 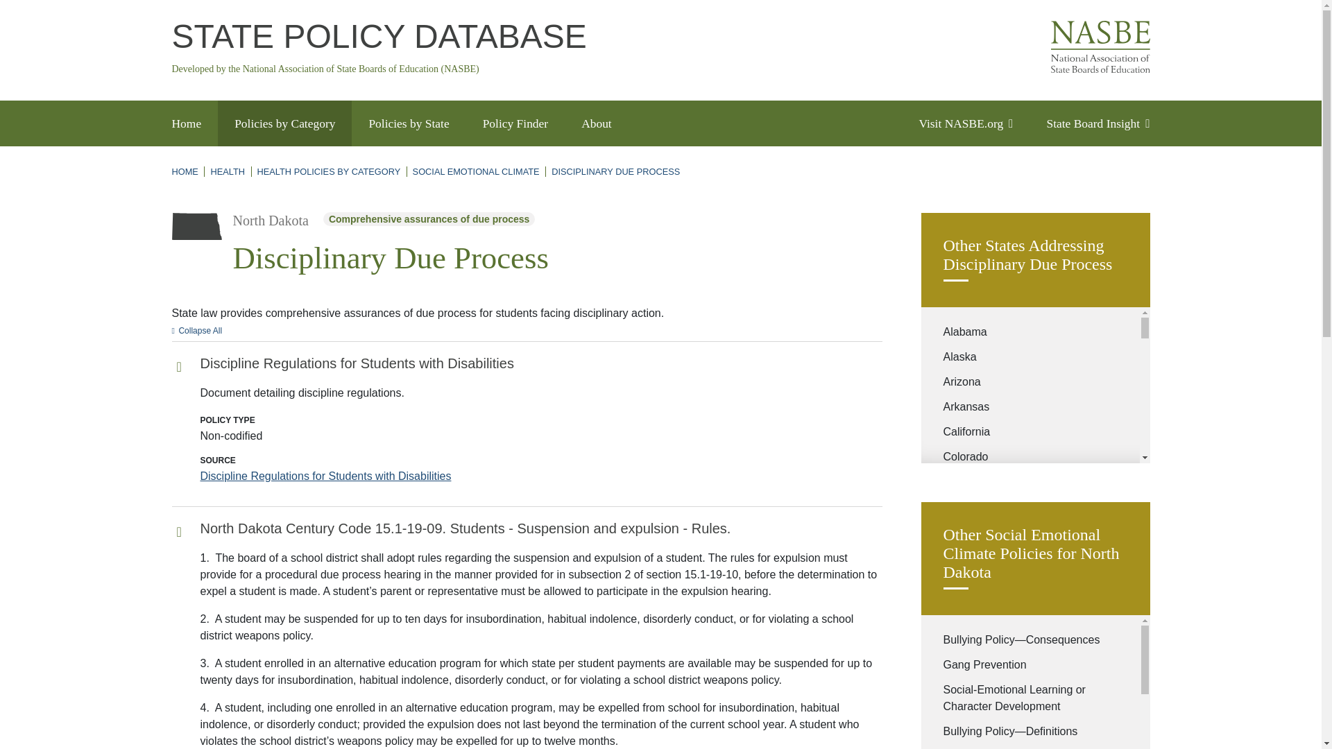 What do you see at coordinates (962, 706) in the screenshot?
I see `Indiana` at bounding box center [962, 706].